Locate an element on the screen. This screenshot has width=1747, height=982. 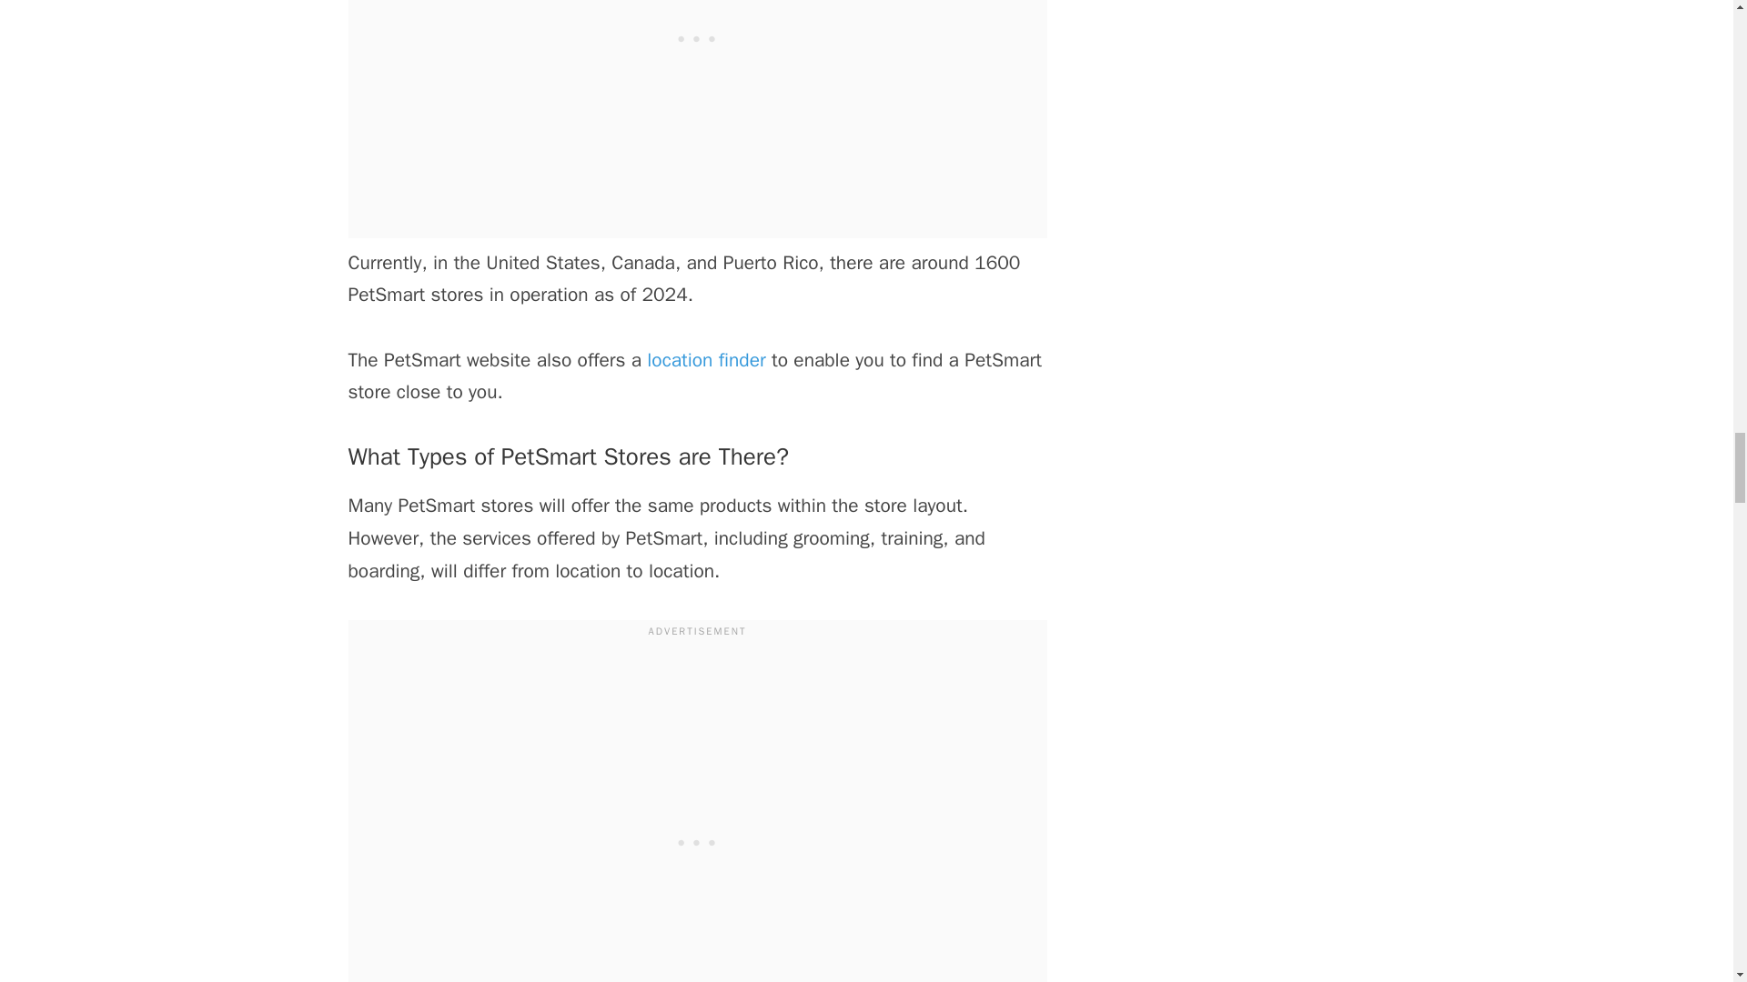
location finder is located at coordinates (705, 360).